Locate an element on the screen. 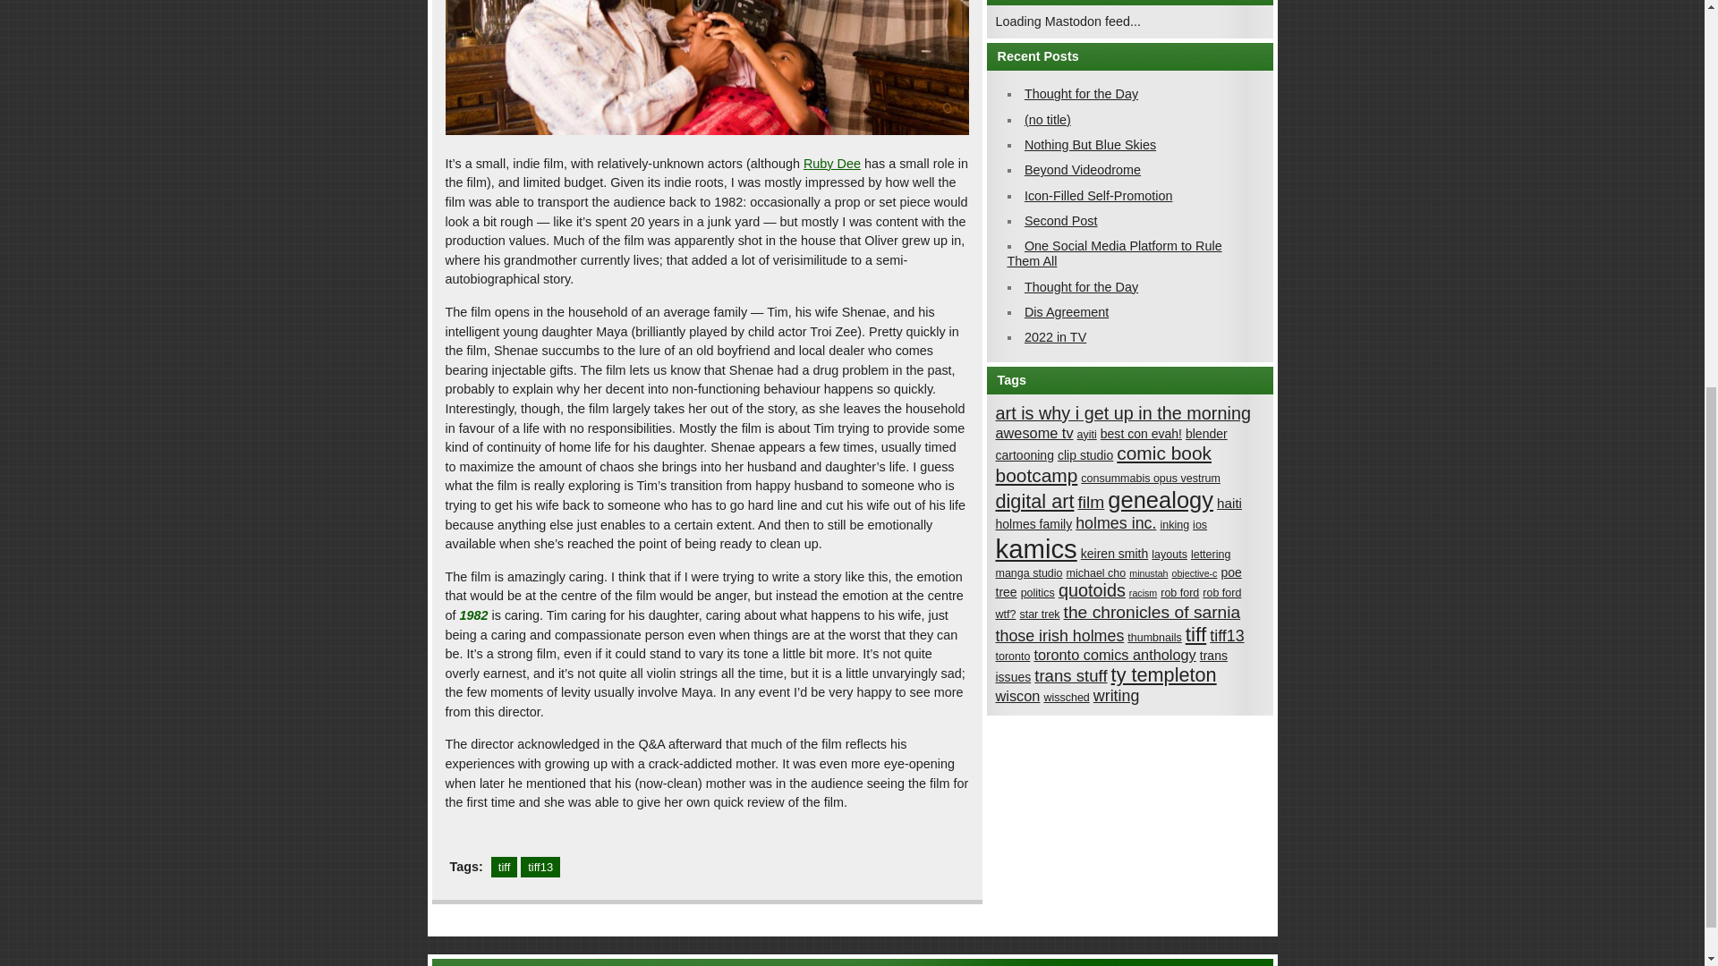 This screenshot has width=1718, height=966. tiff13 is located at coordinates (540, 866).